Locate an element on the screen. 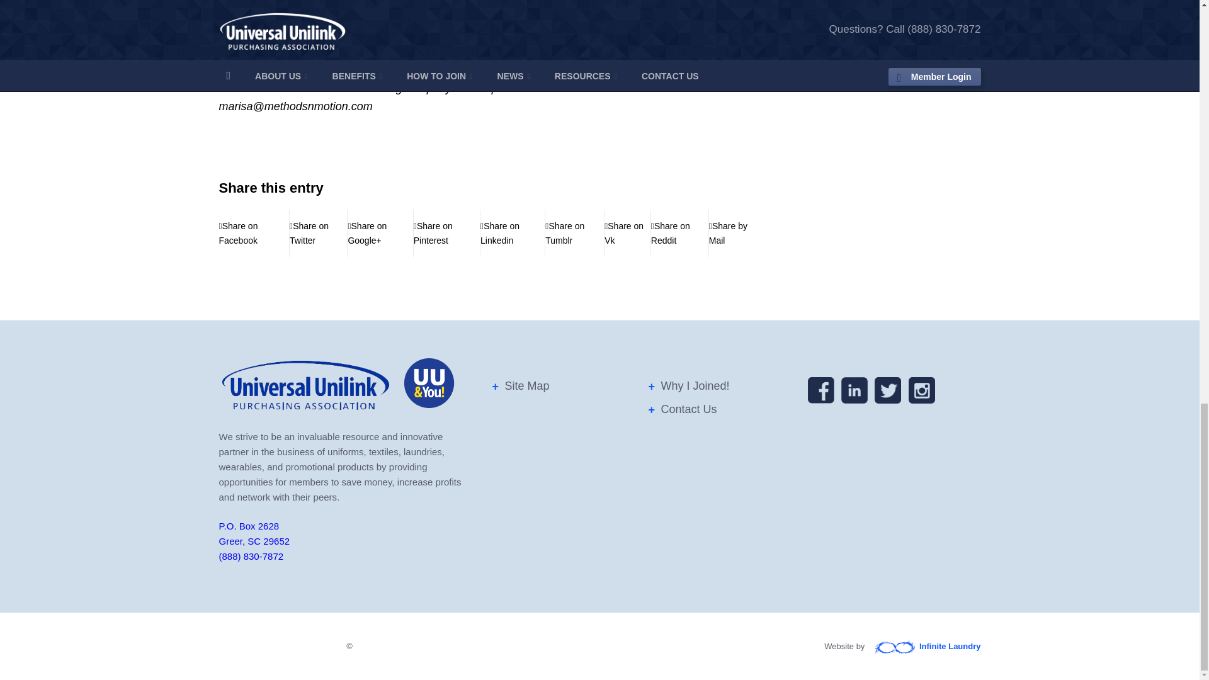 This screenshot has width=1209, height=680. Share on Pinterest is located at coordinates (446, 233).